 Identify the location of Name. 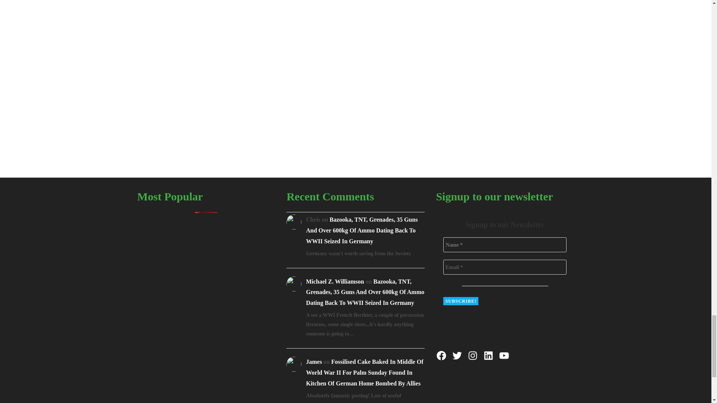
(505, 245).